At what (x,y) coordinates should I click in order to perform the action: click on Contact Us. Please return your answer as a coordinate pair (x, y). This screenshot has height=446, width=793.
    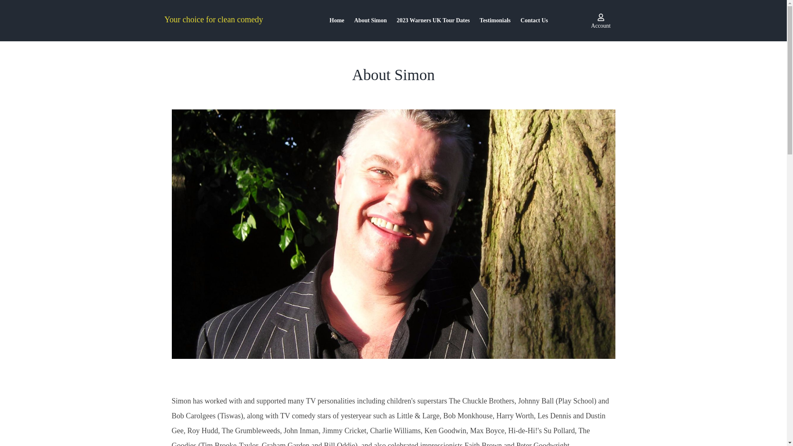
    Looking at the image, I should click on (534, 21).